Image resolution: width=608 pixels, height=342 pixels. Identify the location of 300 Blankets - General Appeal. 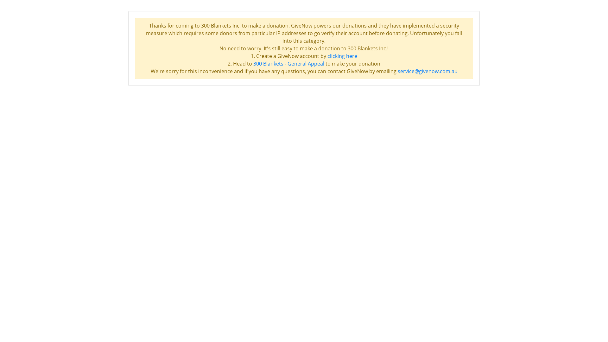
(289, 64).